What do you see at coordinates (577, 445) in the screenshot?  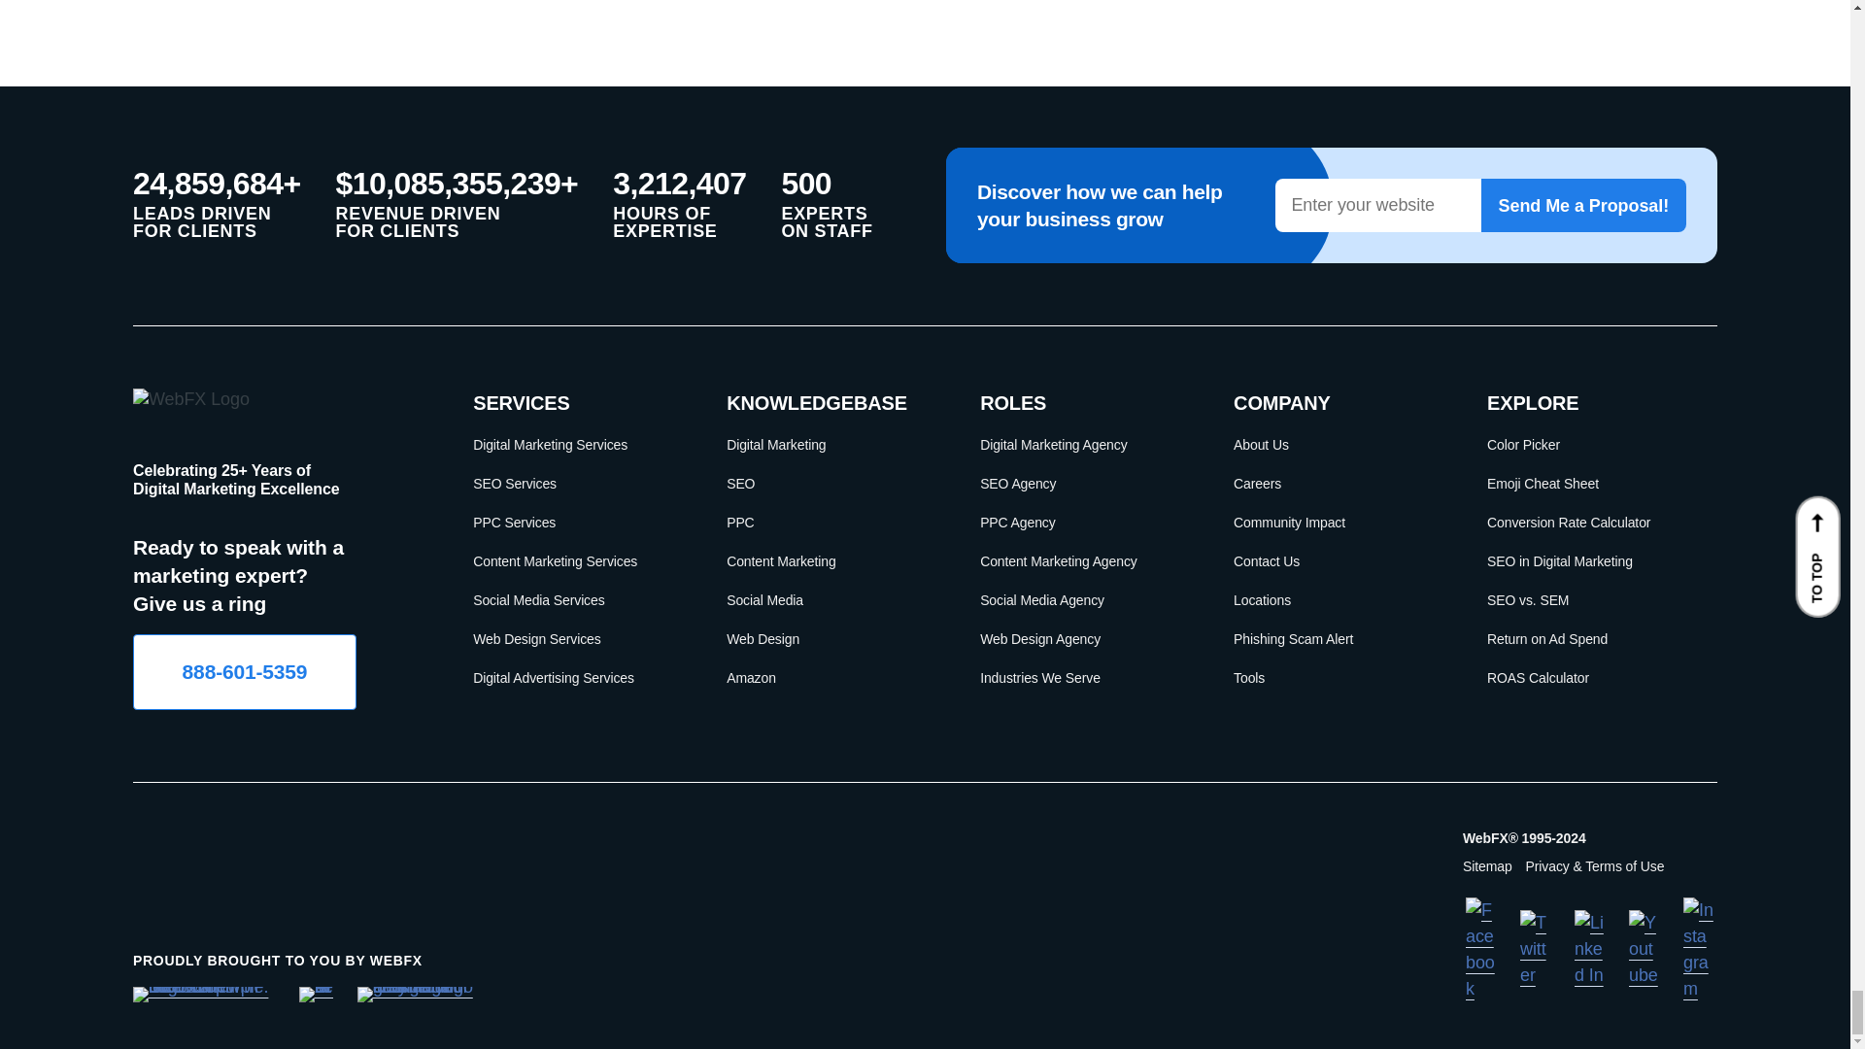 I see `View plans and pricing` at bounding box center [577, 445].